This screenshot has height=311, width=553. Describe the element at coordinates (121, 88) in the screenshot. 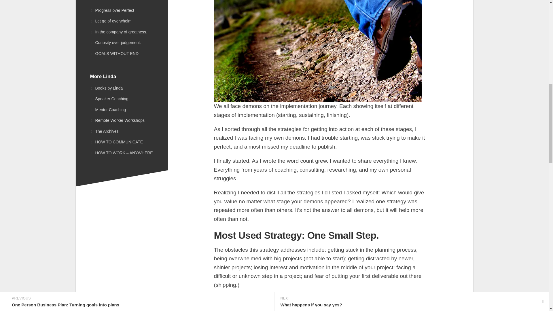

I see `Books by Linda` at that location.